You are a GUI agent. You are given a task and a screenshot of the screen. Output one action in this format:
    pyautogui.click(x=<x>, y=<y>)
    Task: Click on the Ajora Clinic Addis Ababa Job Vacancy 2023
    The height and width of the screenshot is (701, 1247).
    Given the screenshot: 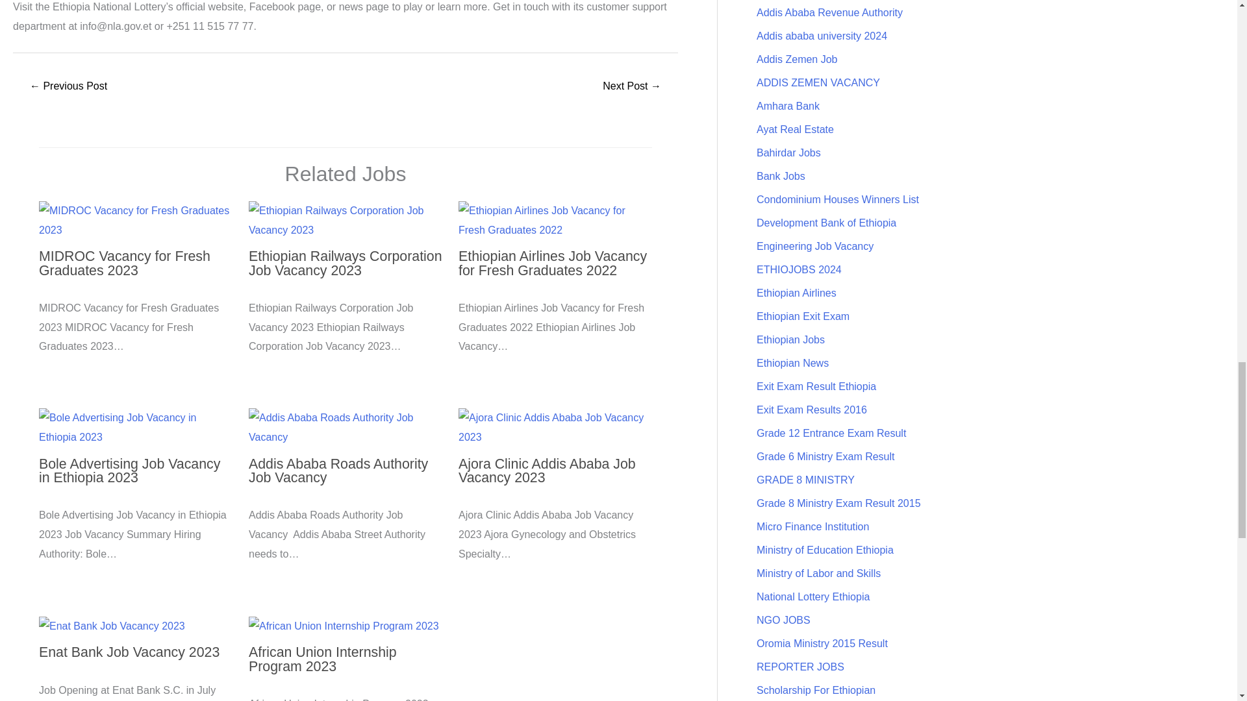 What is the action you would take?
    pyautogui.click(x=547, y=471)
    